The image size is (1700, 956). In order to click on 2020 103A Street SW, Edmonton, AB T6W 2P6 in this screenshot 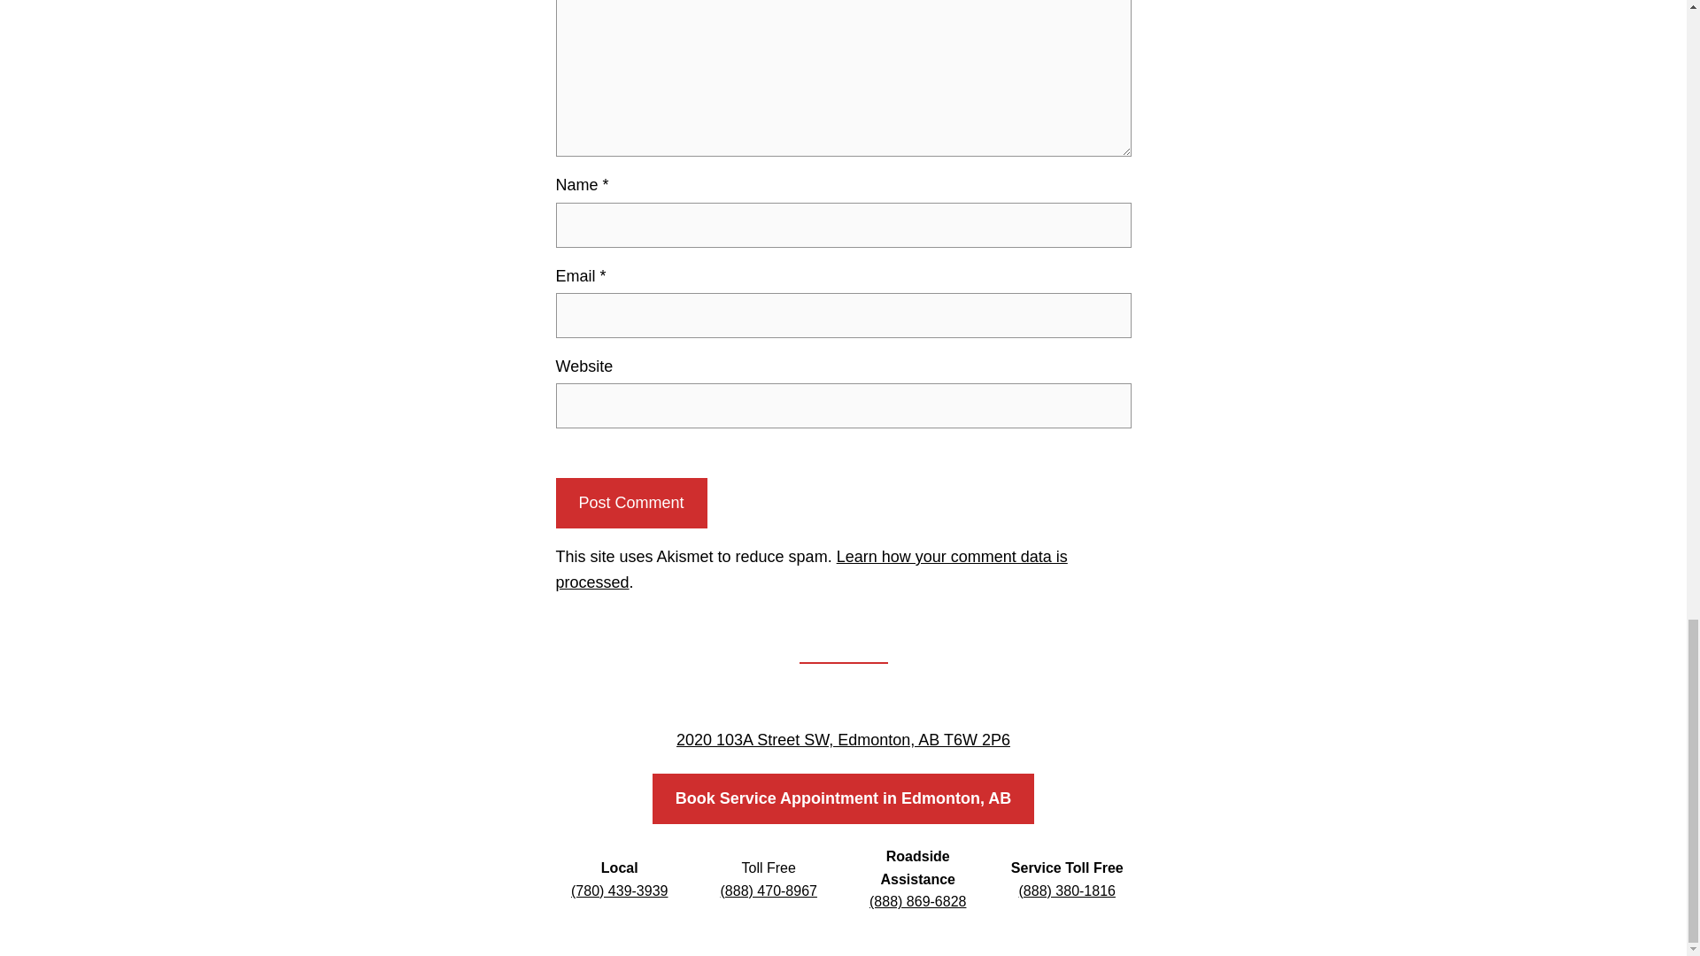, I will do `click(843, 740)`.